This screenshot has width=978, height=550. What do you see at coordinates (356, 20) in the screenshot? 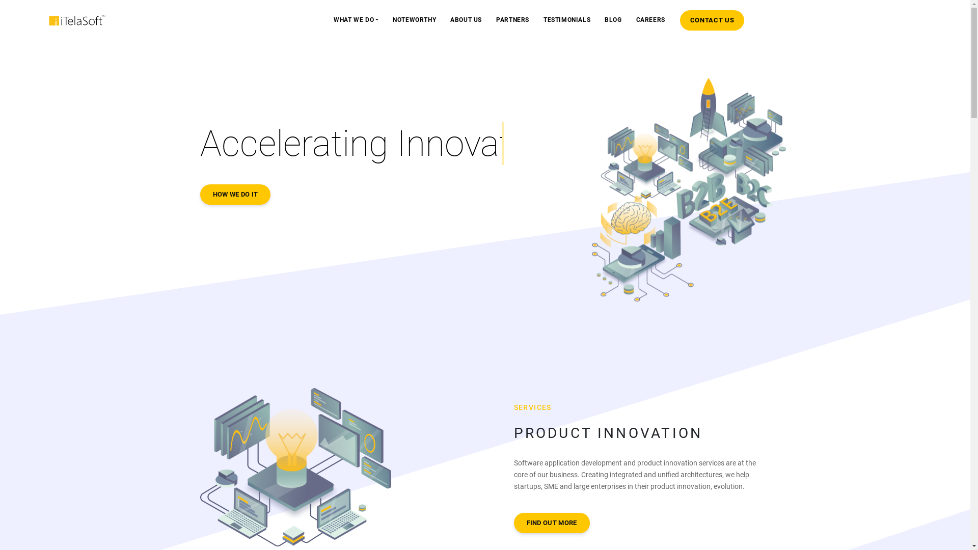
I see `WHAT WE DO` at bounding box center [356, 20].